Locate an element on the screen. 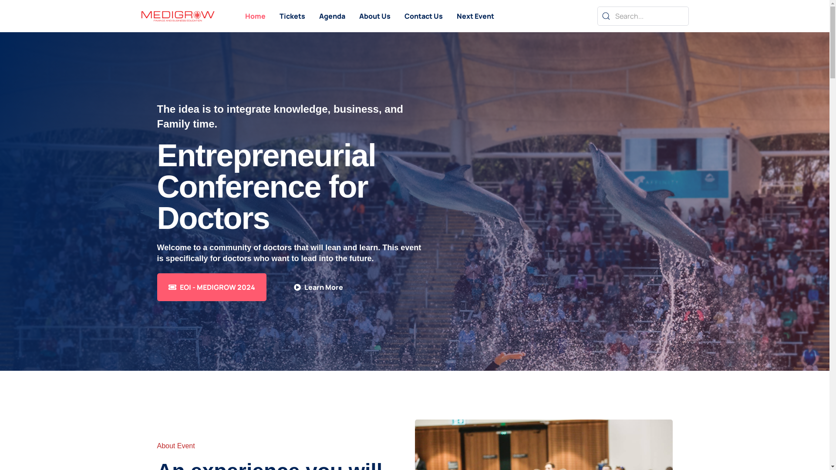 This screenshot has width=836, height=470. Contact Us is located at coordinates (423, 16).